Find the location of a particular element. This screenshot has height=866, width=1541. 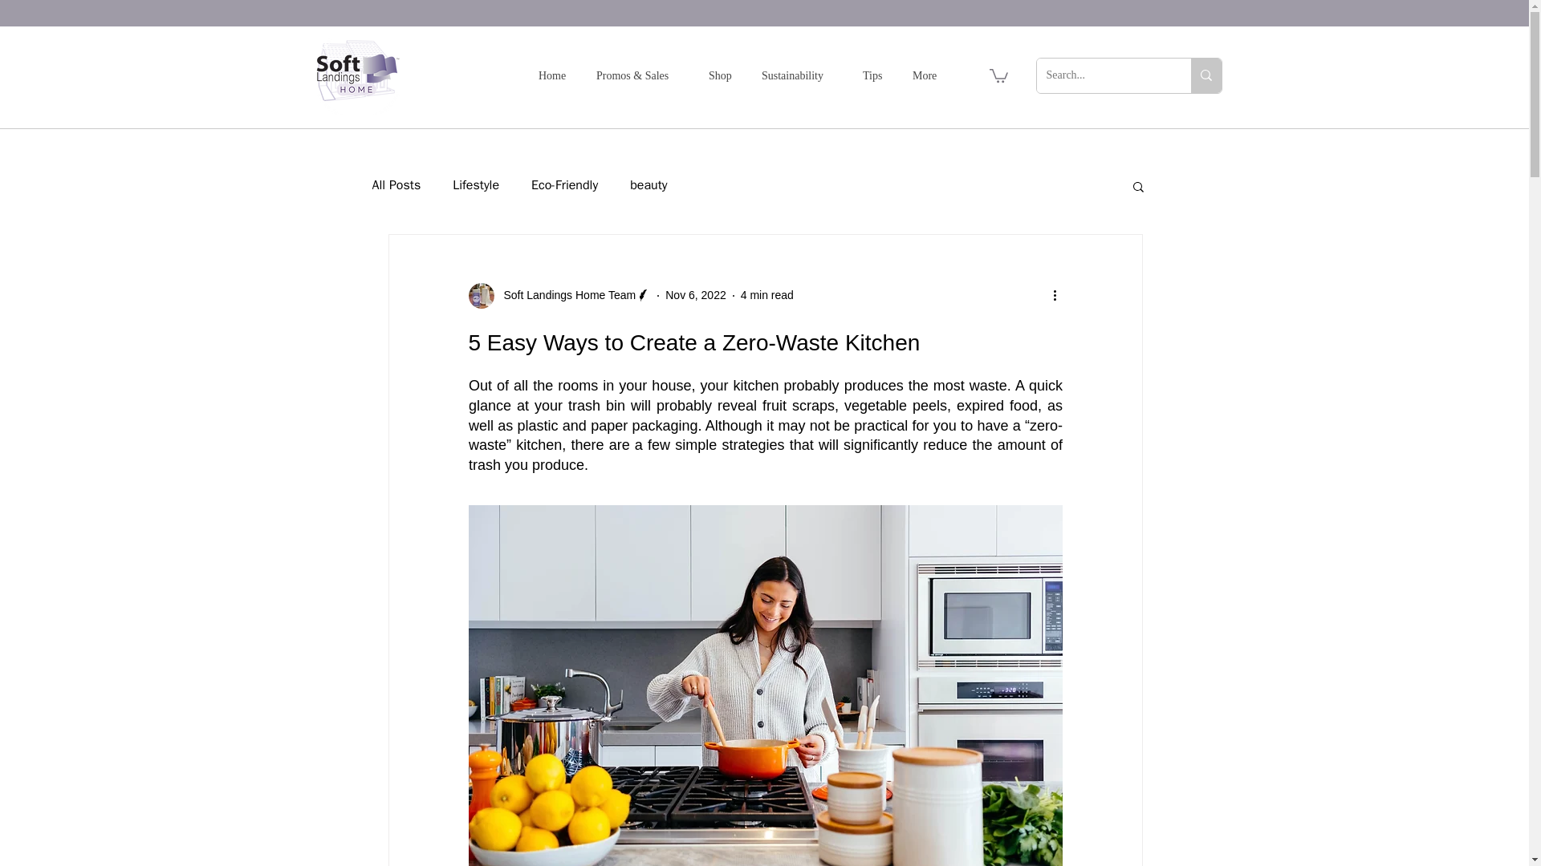

4 min read is located at coordinates (767, 294).